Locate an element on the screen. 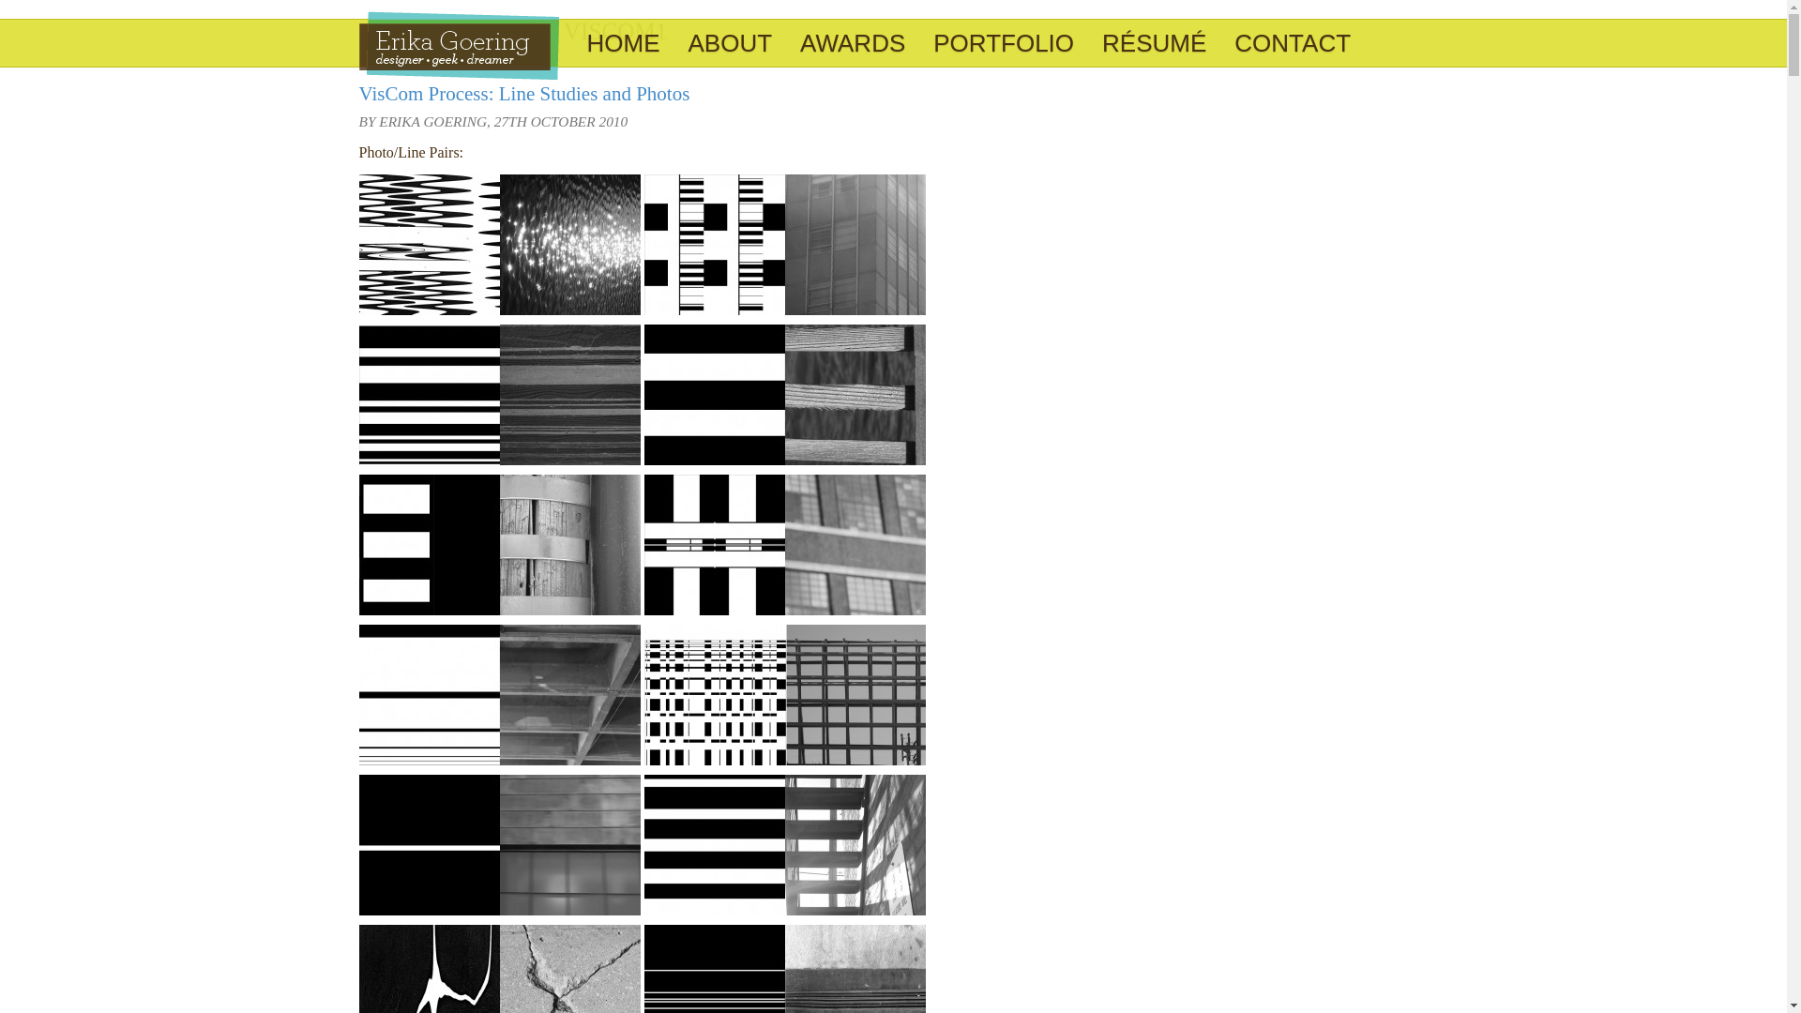  bridge is located at coordinates (499, 394).